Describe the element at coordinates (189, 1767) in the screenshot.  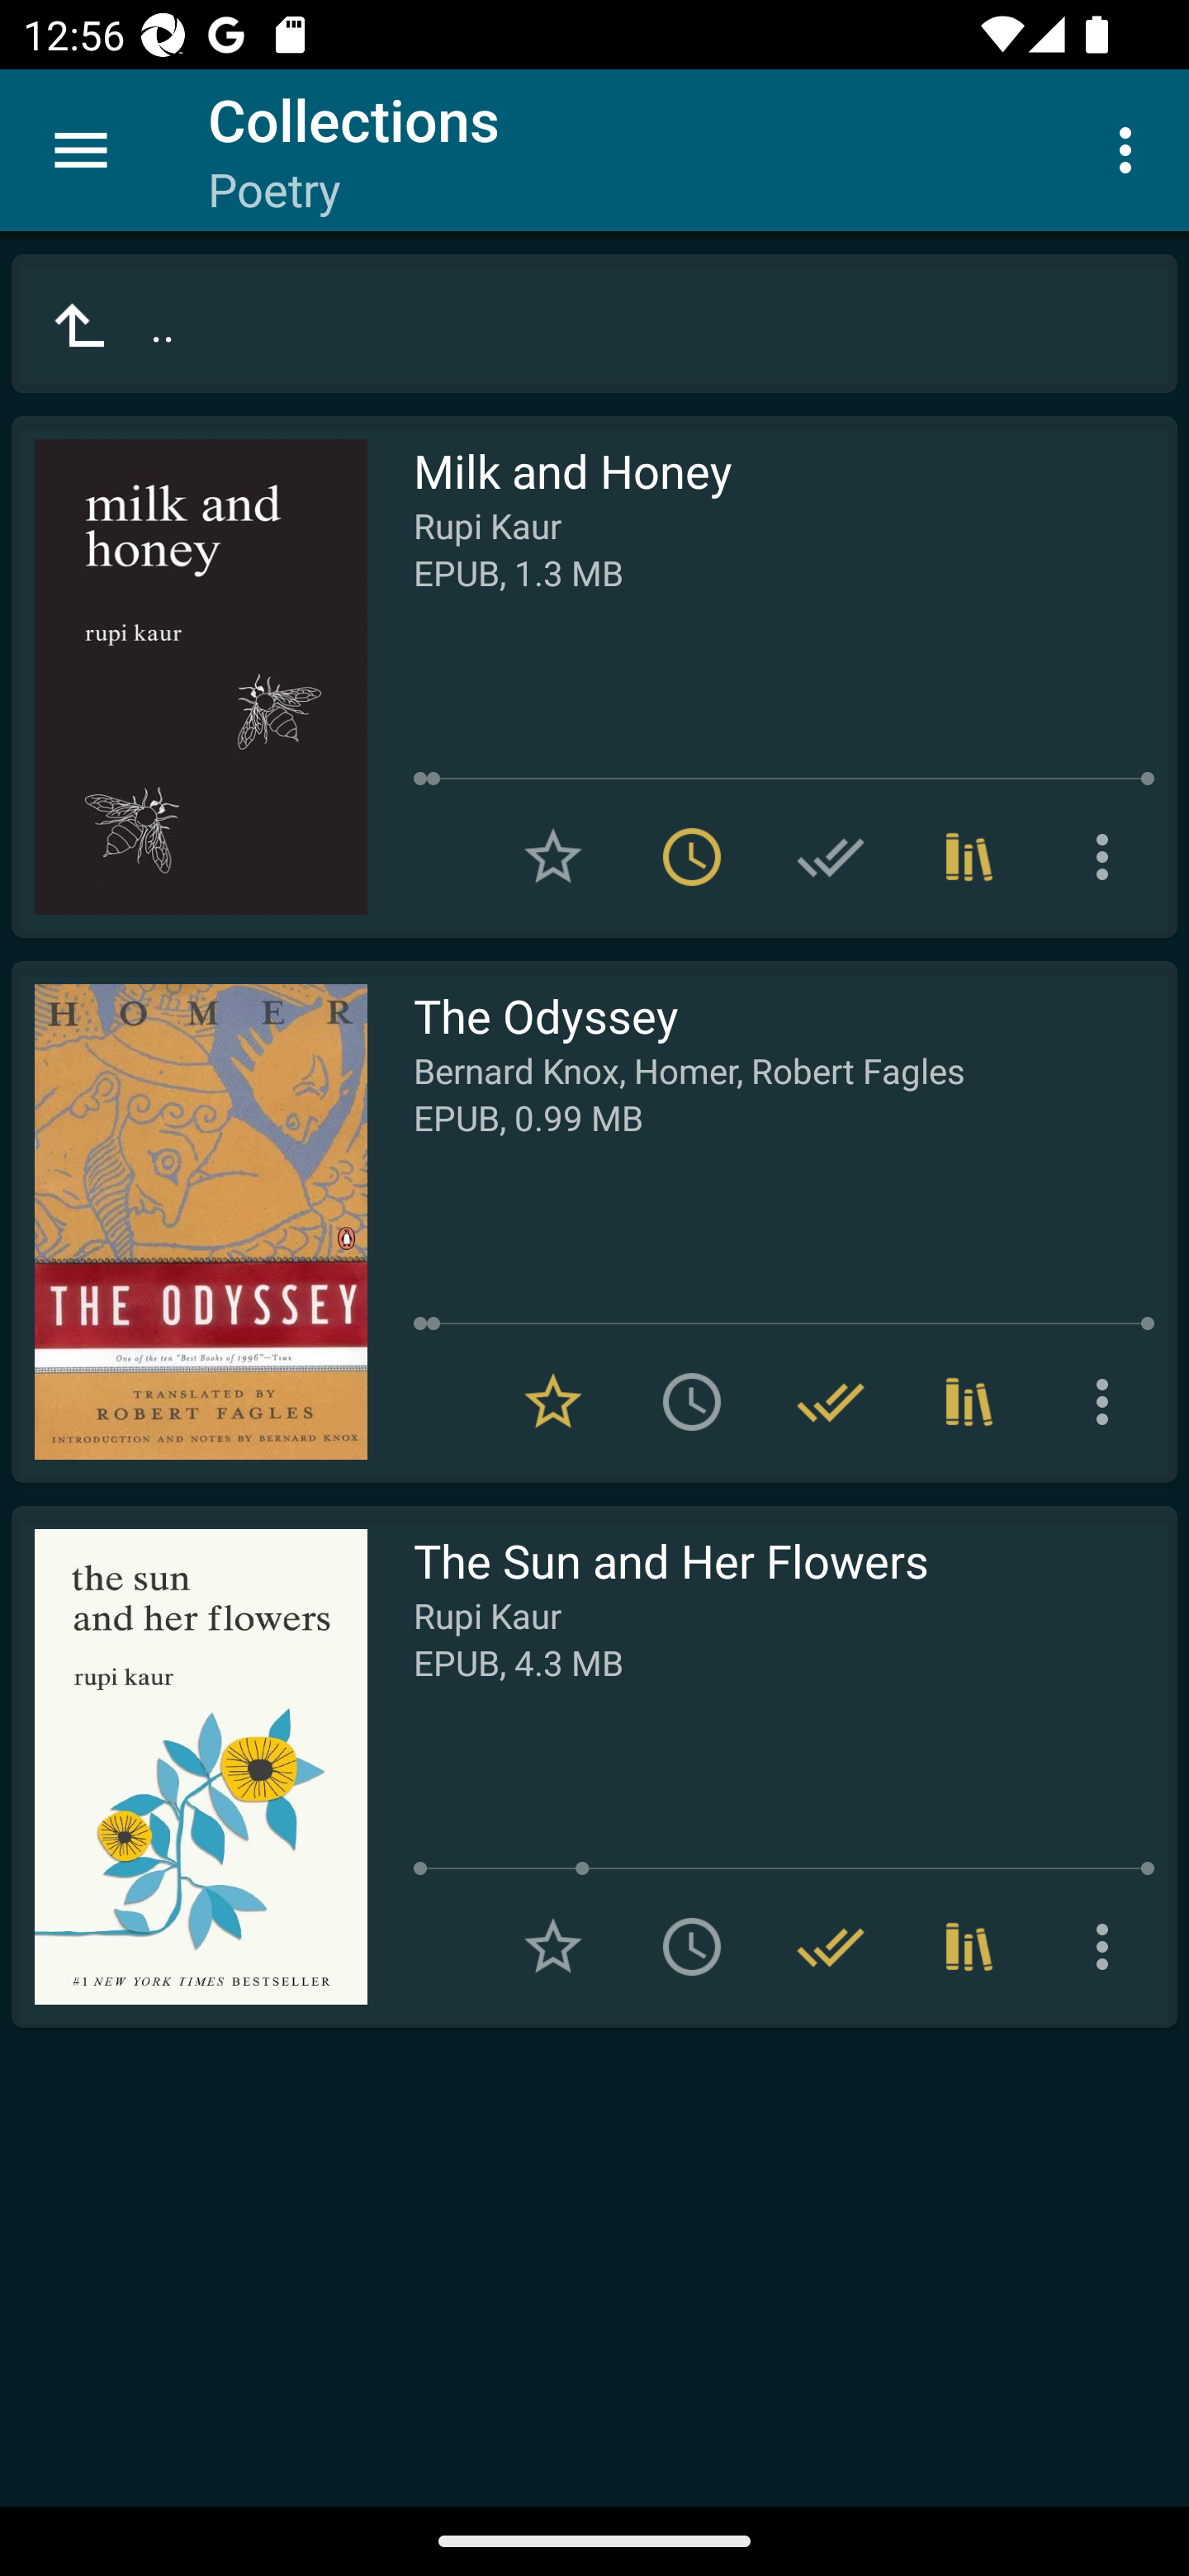
I see `Read The Sun and Her Flowers` at that location.